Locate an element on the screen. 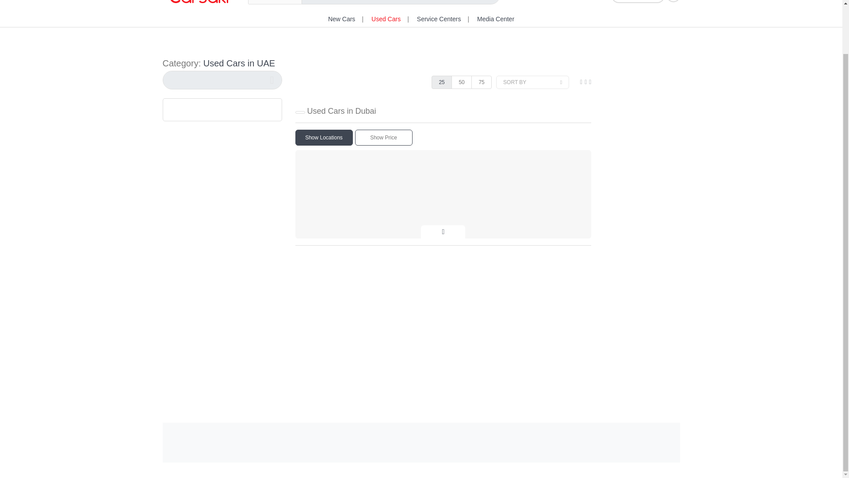  Service Centers is located at coordinates (439, 19).